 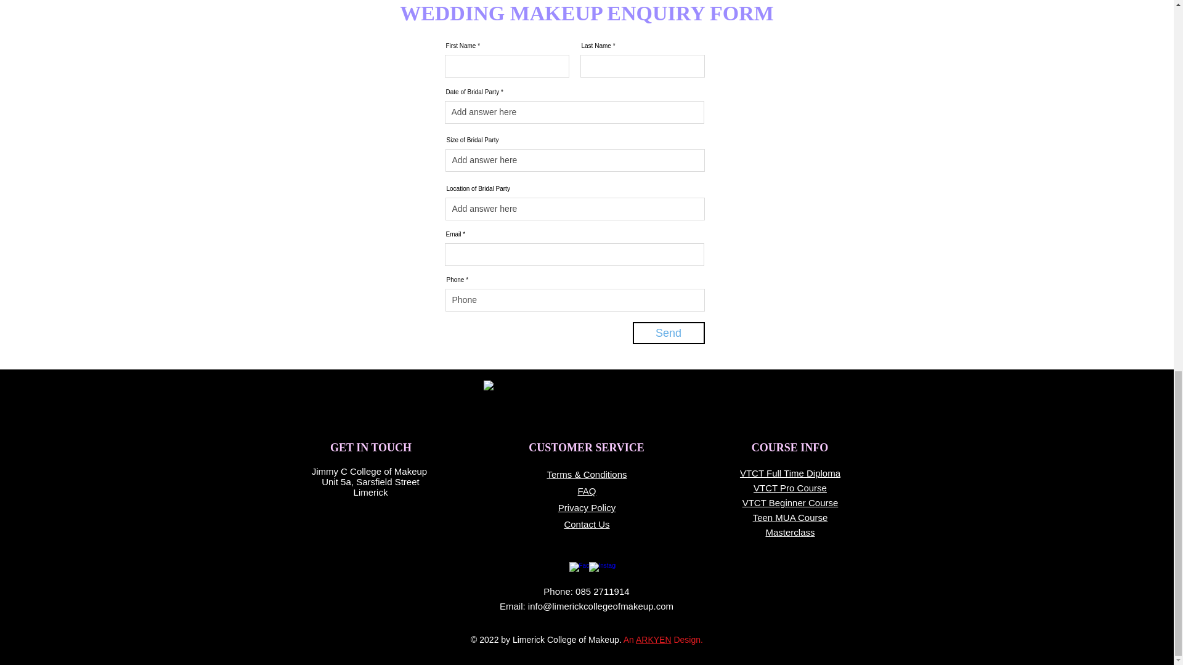 What do you see at coordinates (663, 639) in the screenshot?
I see `An ARKYEN Design.` at bounding box center [663, 639].